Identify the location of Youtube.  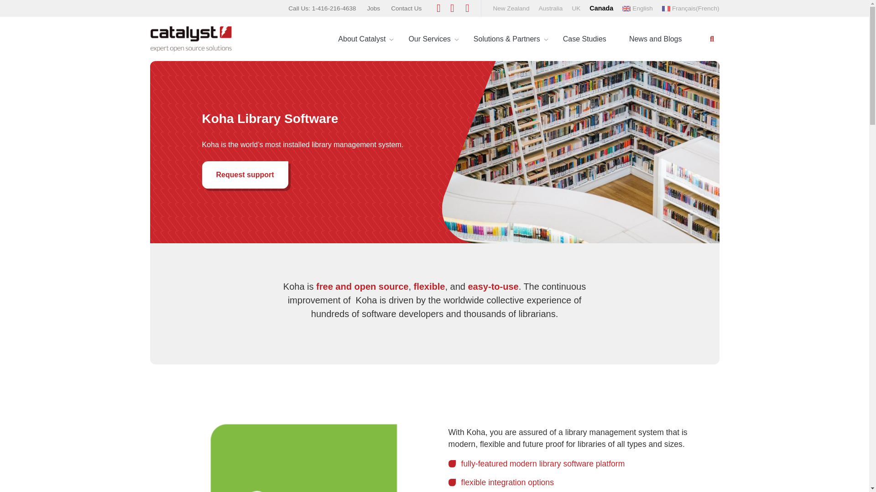
(467, 7).